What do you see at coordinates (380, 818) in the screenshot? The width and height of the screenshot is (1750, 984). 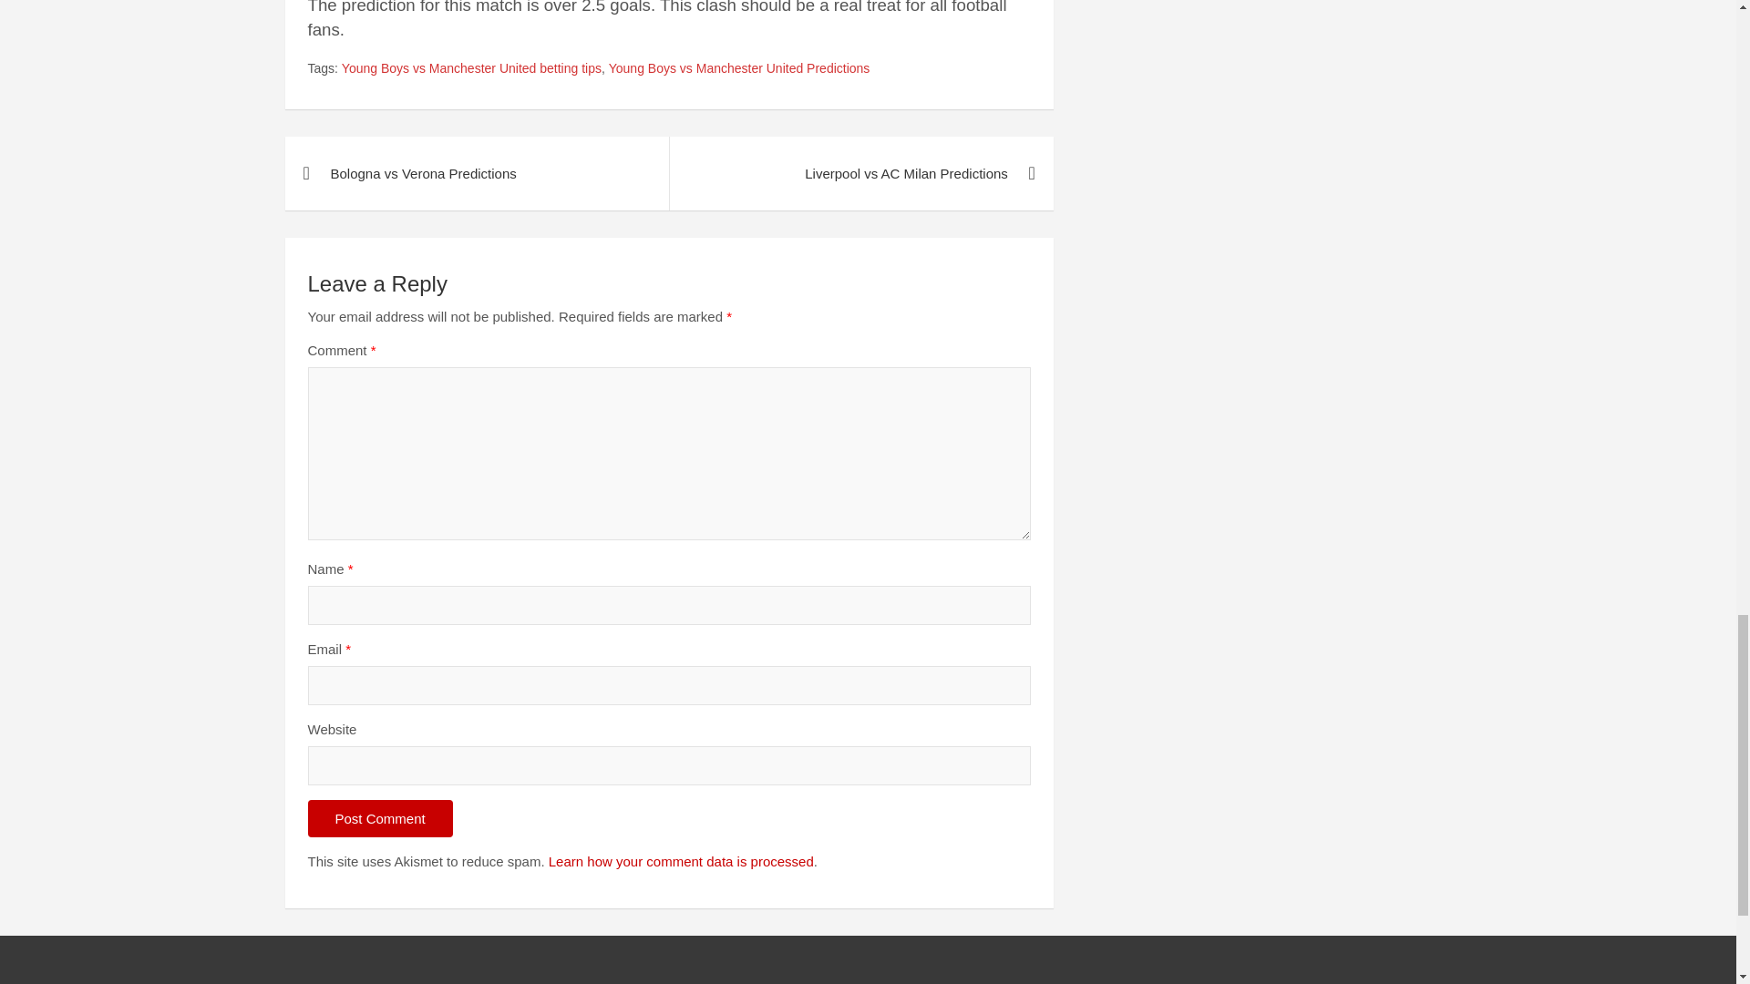 I see `Post Comment` at bounding box center [380, 818].